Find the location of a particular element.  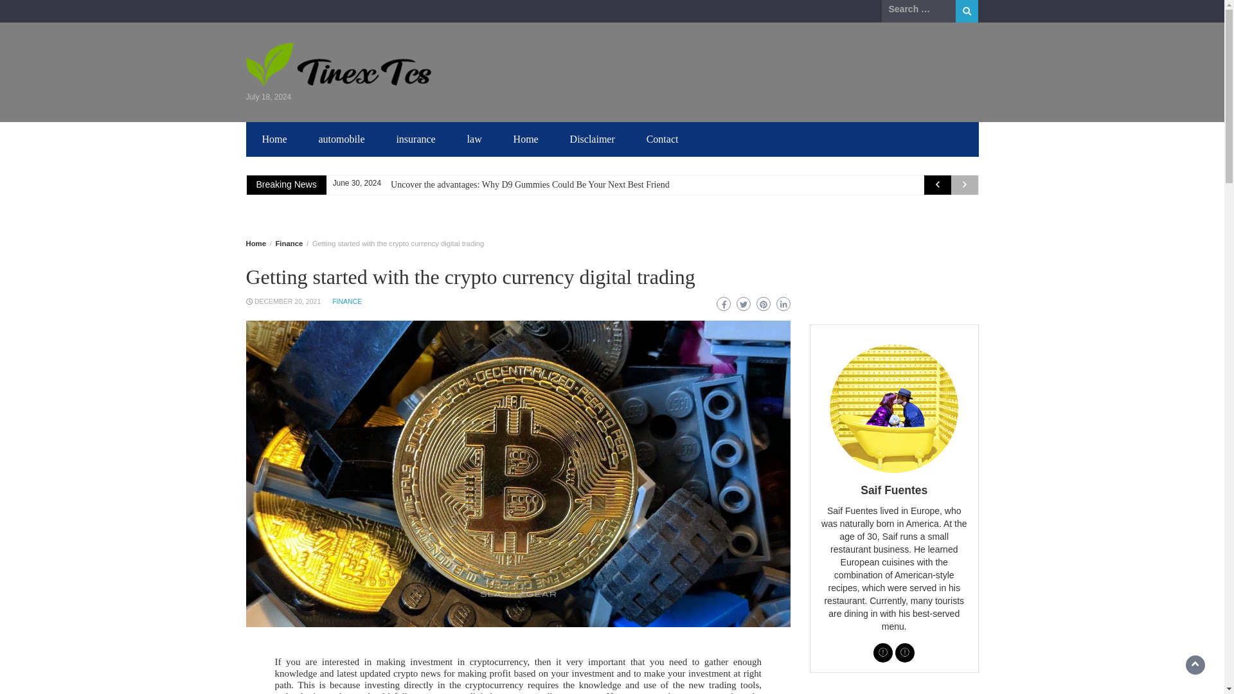

DECEMBER 20, 2021 is located at coordinates (287, 301).